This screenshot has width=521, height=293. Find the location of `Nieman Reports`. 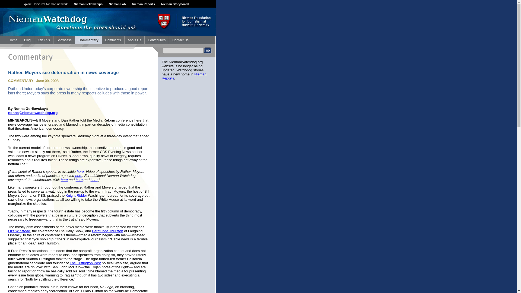

Nieman Reports is located at coordinates (184, 76).